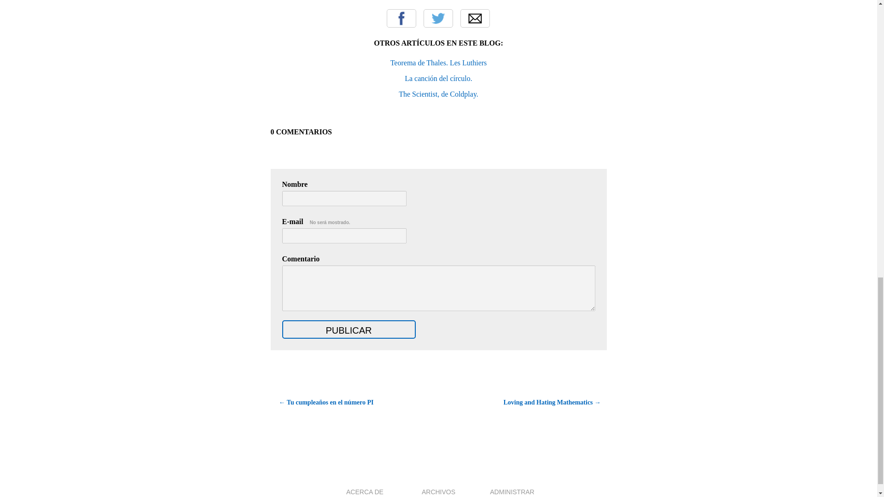 The height and width of the screenshot is (497, 884). Describe the element at coordinates (401, 18) in the screenshot. I see `Compartir en Facebook` at that location.